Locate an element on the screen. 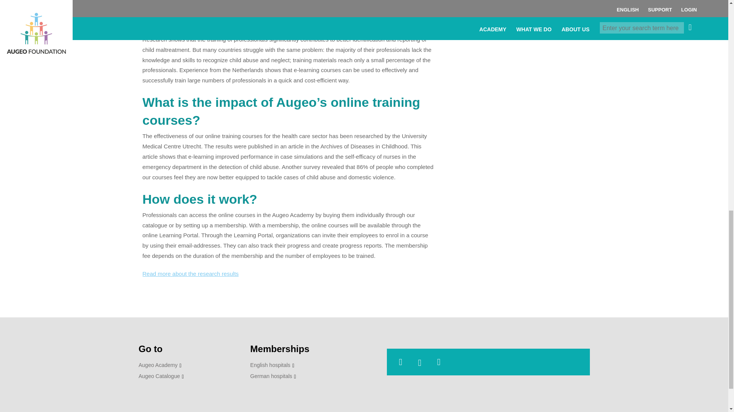 Image resolution: width=734 pixels, height=412 pixels. Facebook is located at coordinates (442, 363).